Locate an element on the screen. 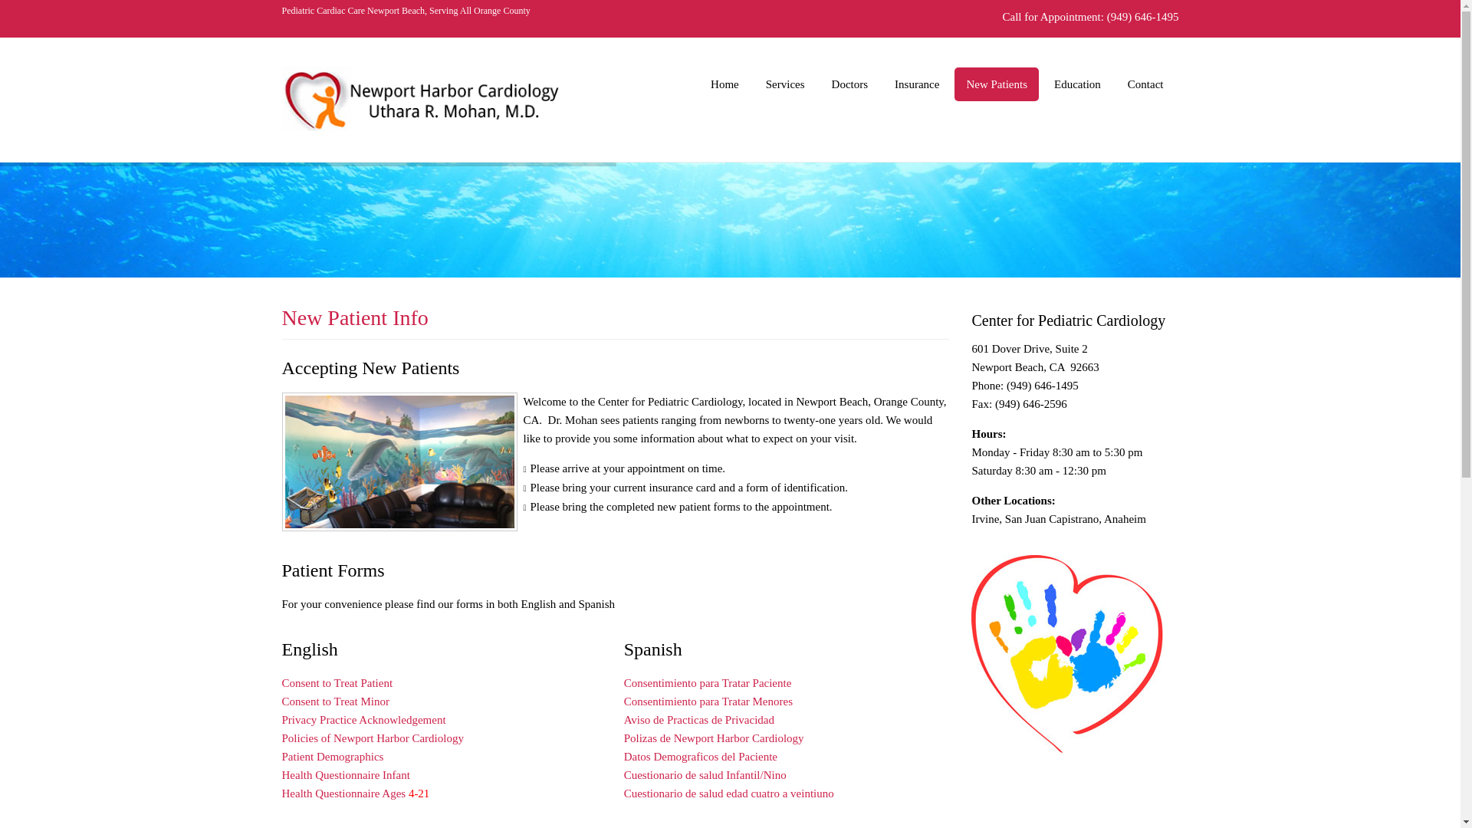 Image resolution: width=1472 pixels, height=828 pixels. Aviso de Practicas de Privacidad is located at coordinates (699, 719).